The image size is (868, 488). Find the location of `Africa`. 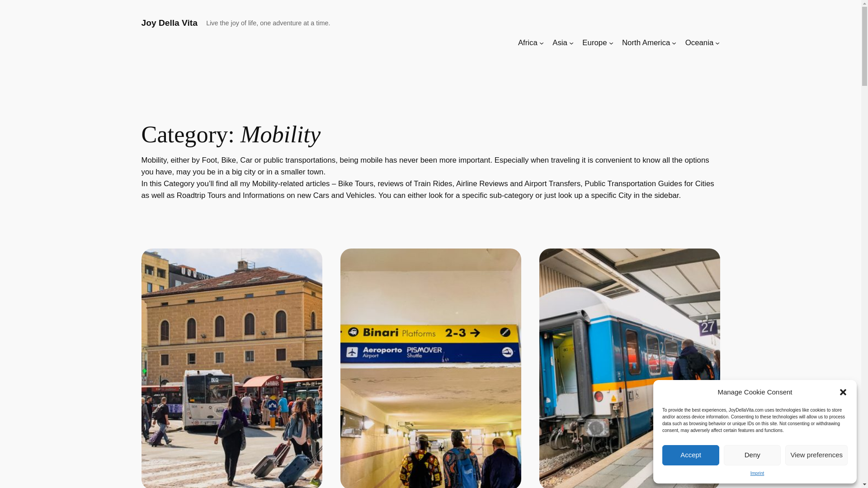

Africa is located at coordinates (528, 43).